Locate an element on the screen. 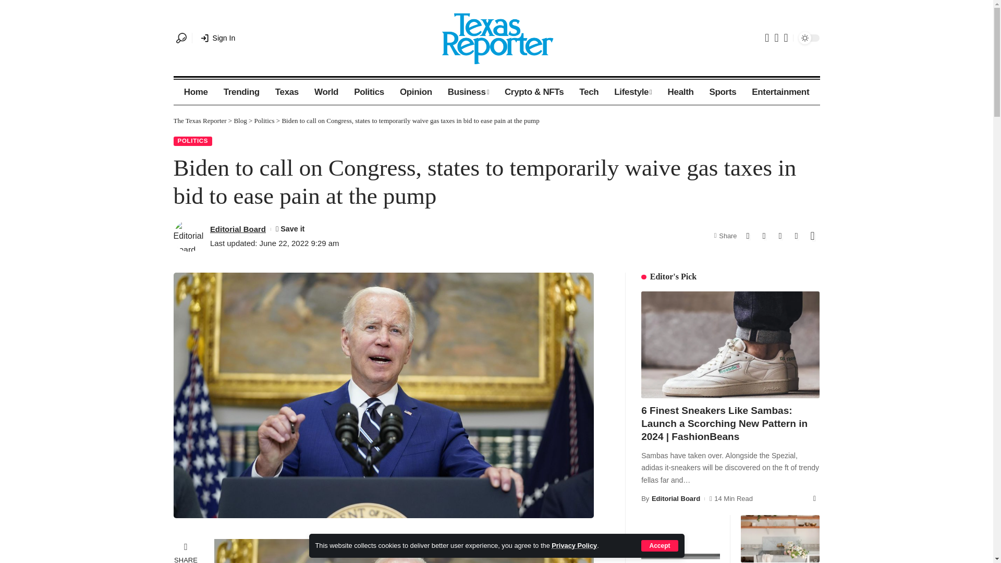 The height and width of the screenshot is (563, 1001). Sports is located at coordinates (723, 92).